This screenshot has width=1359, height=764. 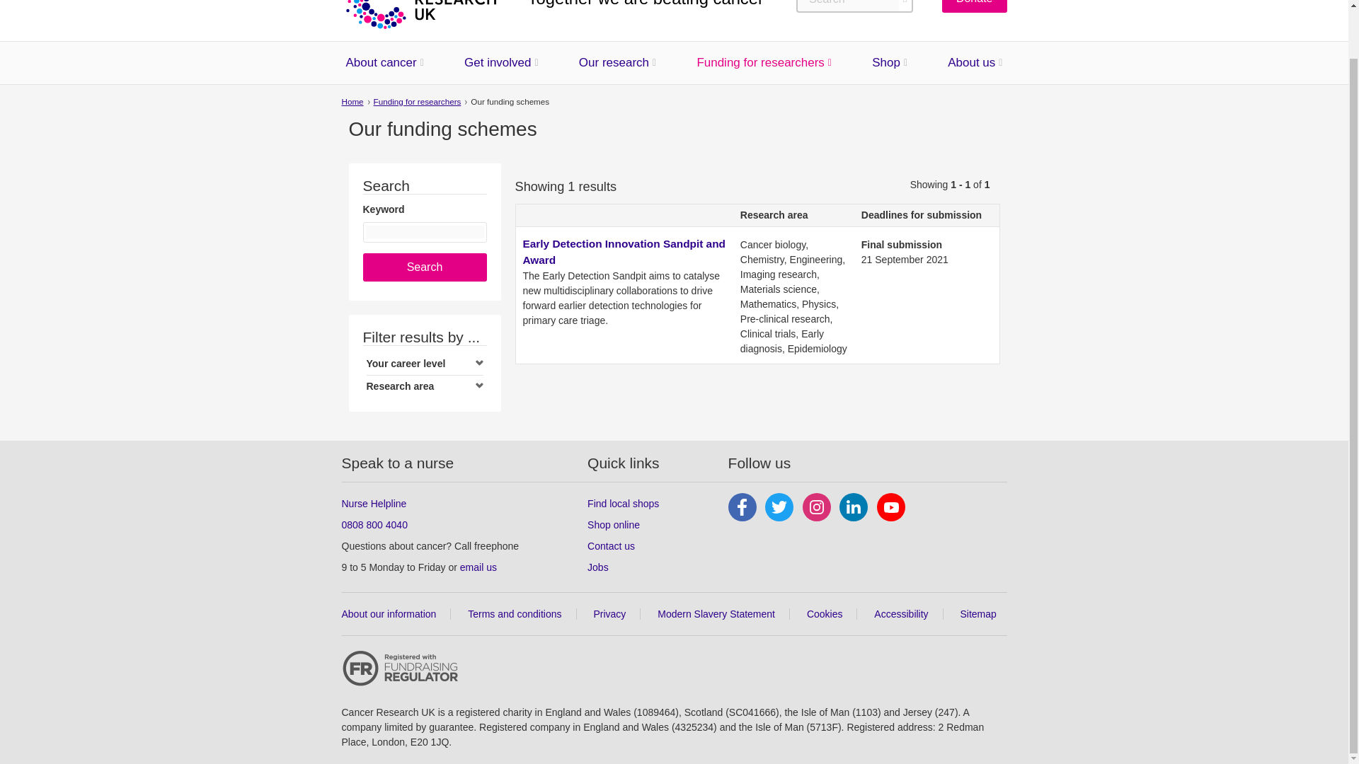 I want to click on Search, so click(x=425, y=267).